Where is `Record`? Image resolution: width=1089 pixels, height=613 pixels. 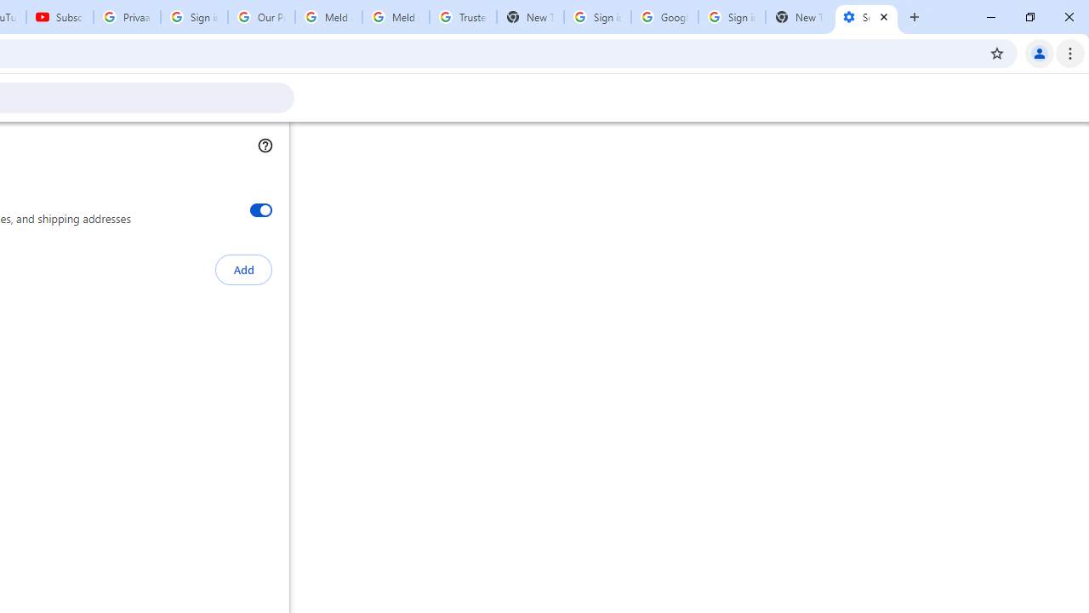
Record is located at coordinates (71, 107).